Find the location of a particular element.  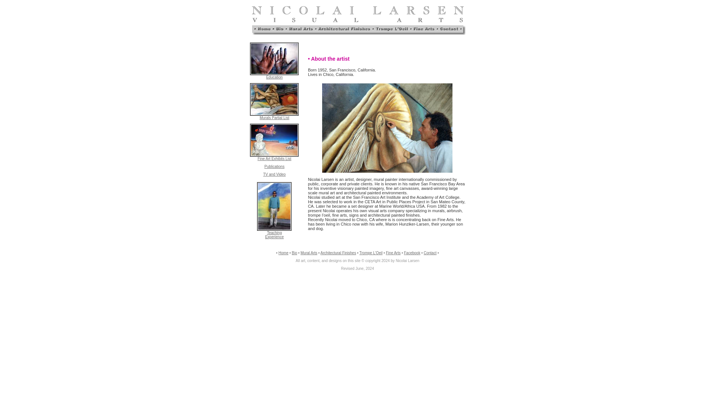

Fine Art Exhibits List is located at coordinates (274, 174).